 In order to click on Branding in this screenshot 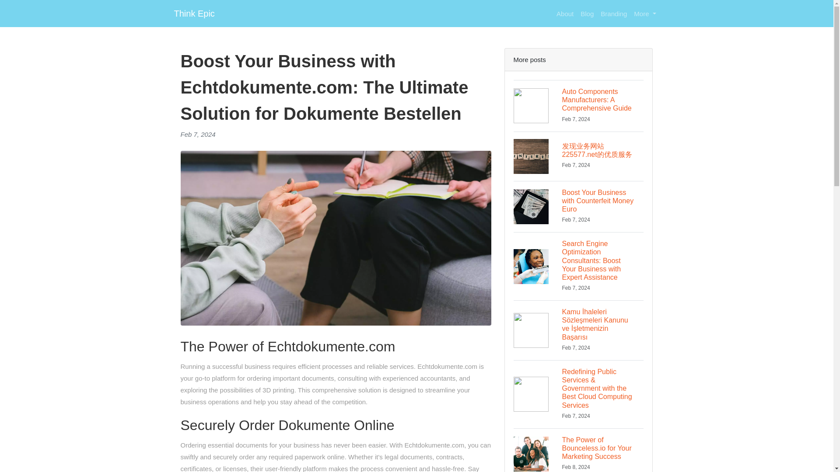, I will do `click(614, 13)`.